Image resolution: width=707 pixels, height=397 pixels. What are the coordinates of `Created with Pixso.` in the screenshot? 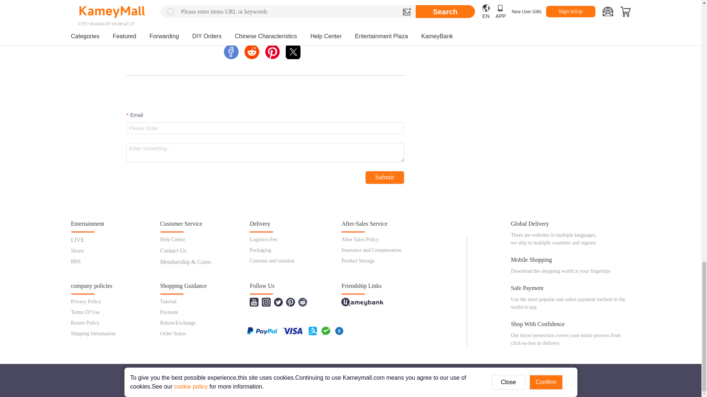 It's located at (385, 178).